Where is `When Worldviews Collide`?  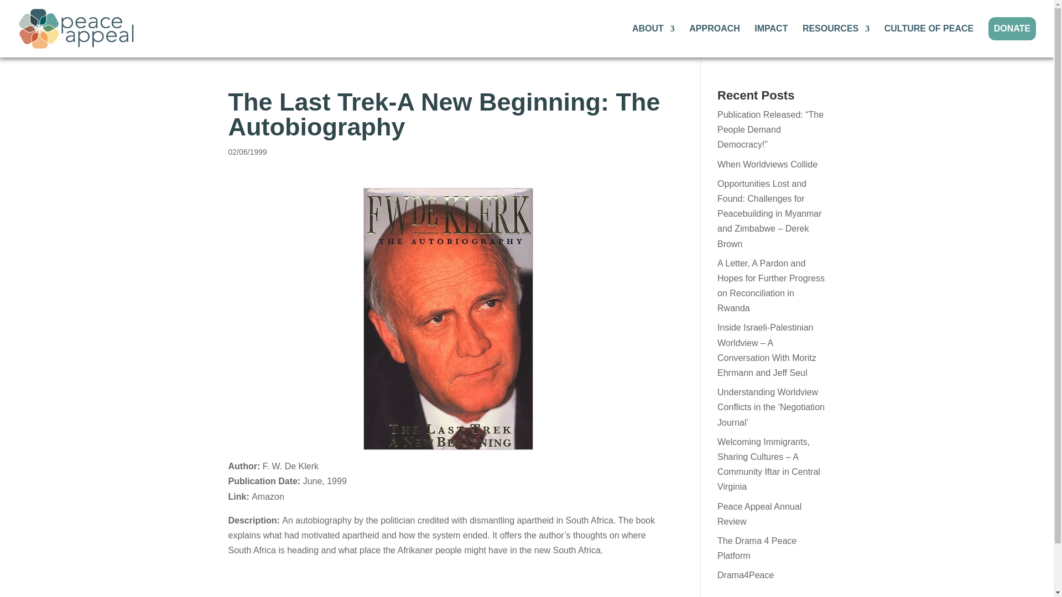
When Worldviews Collide is located at coordinates (768, 164).